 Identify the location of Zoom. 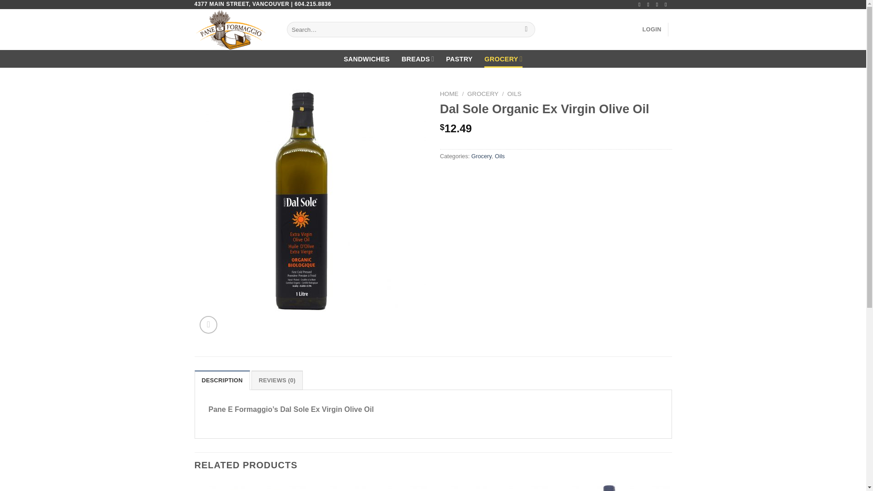
(208, 325).